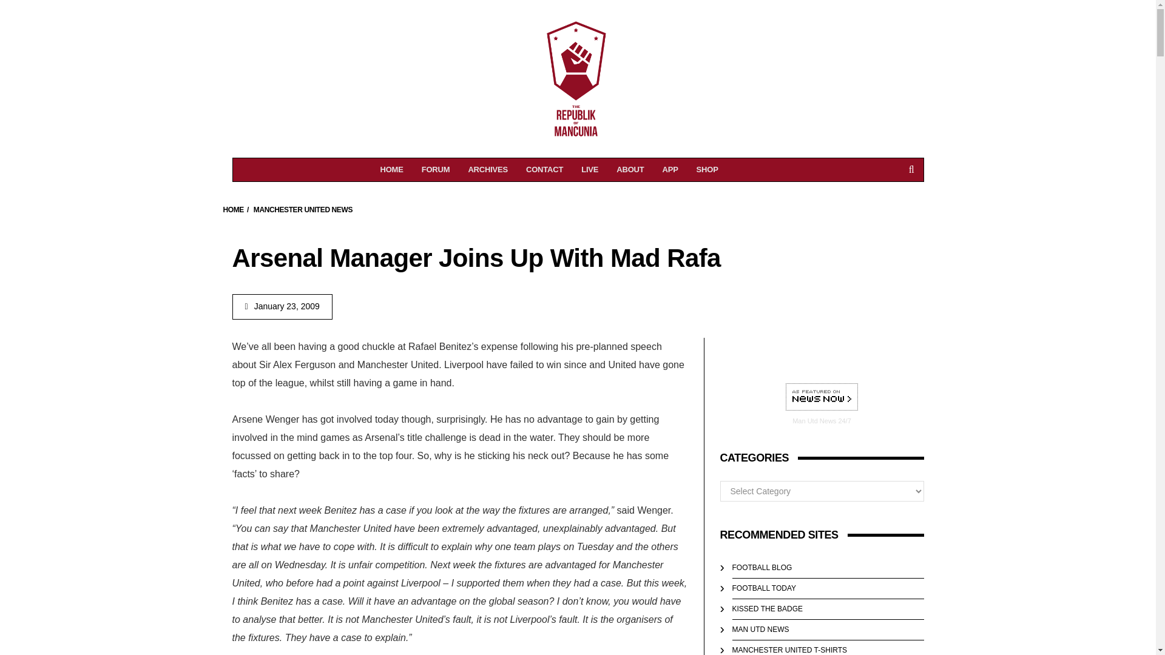  I want to click on ARCHIVES, so click(822, 397).